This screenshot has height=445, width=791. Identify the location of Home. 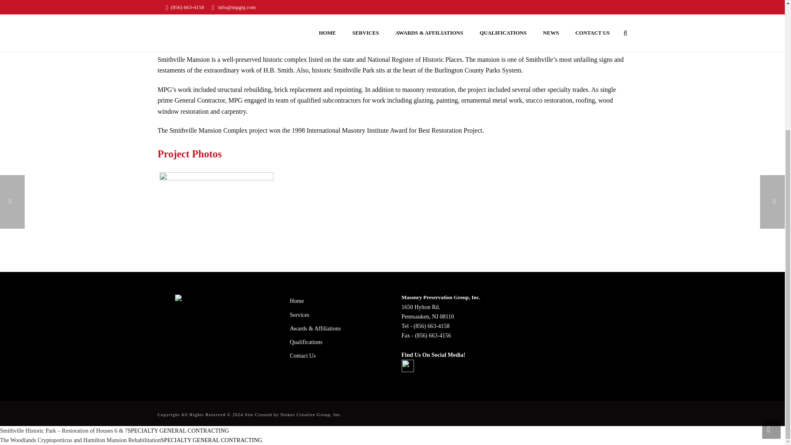
(336, 301).